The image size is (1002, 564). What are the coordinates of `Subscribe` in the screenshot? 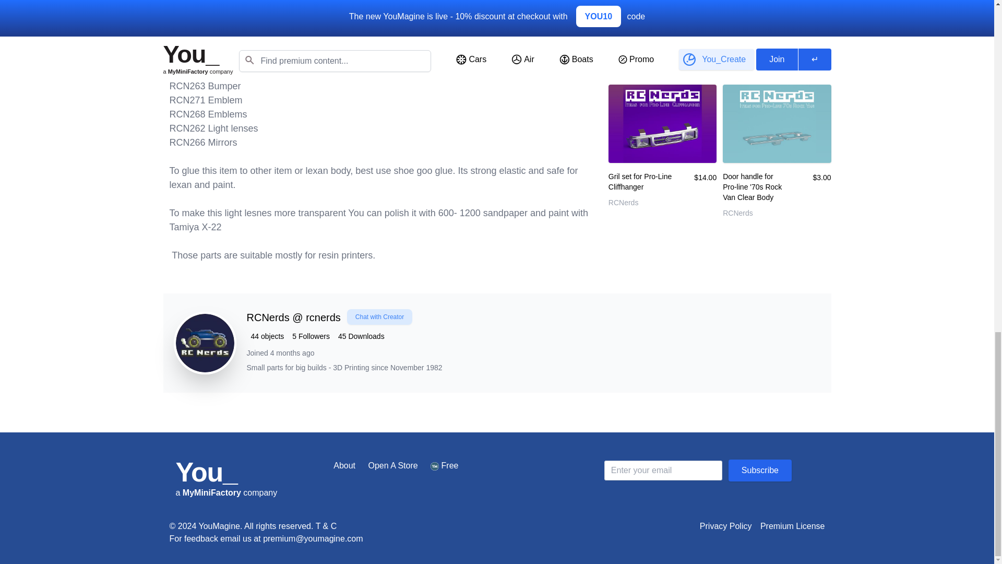 It's located at (760, 471).